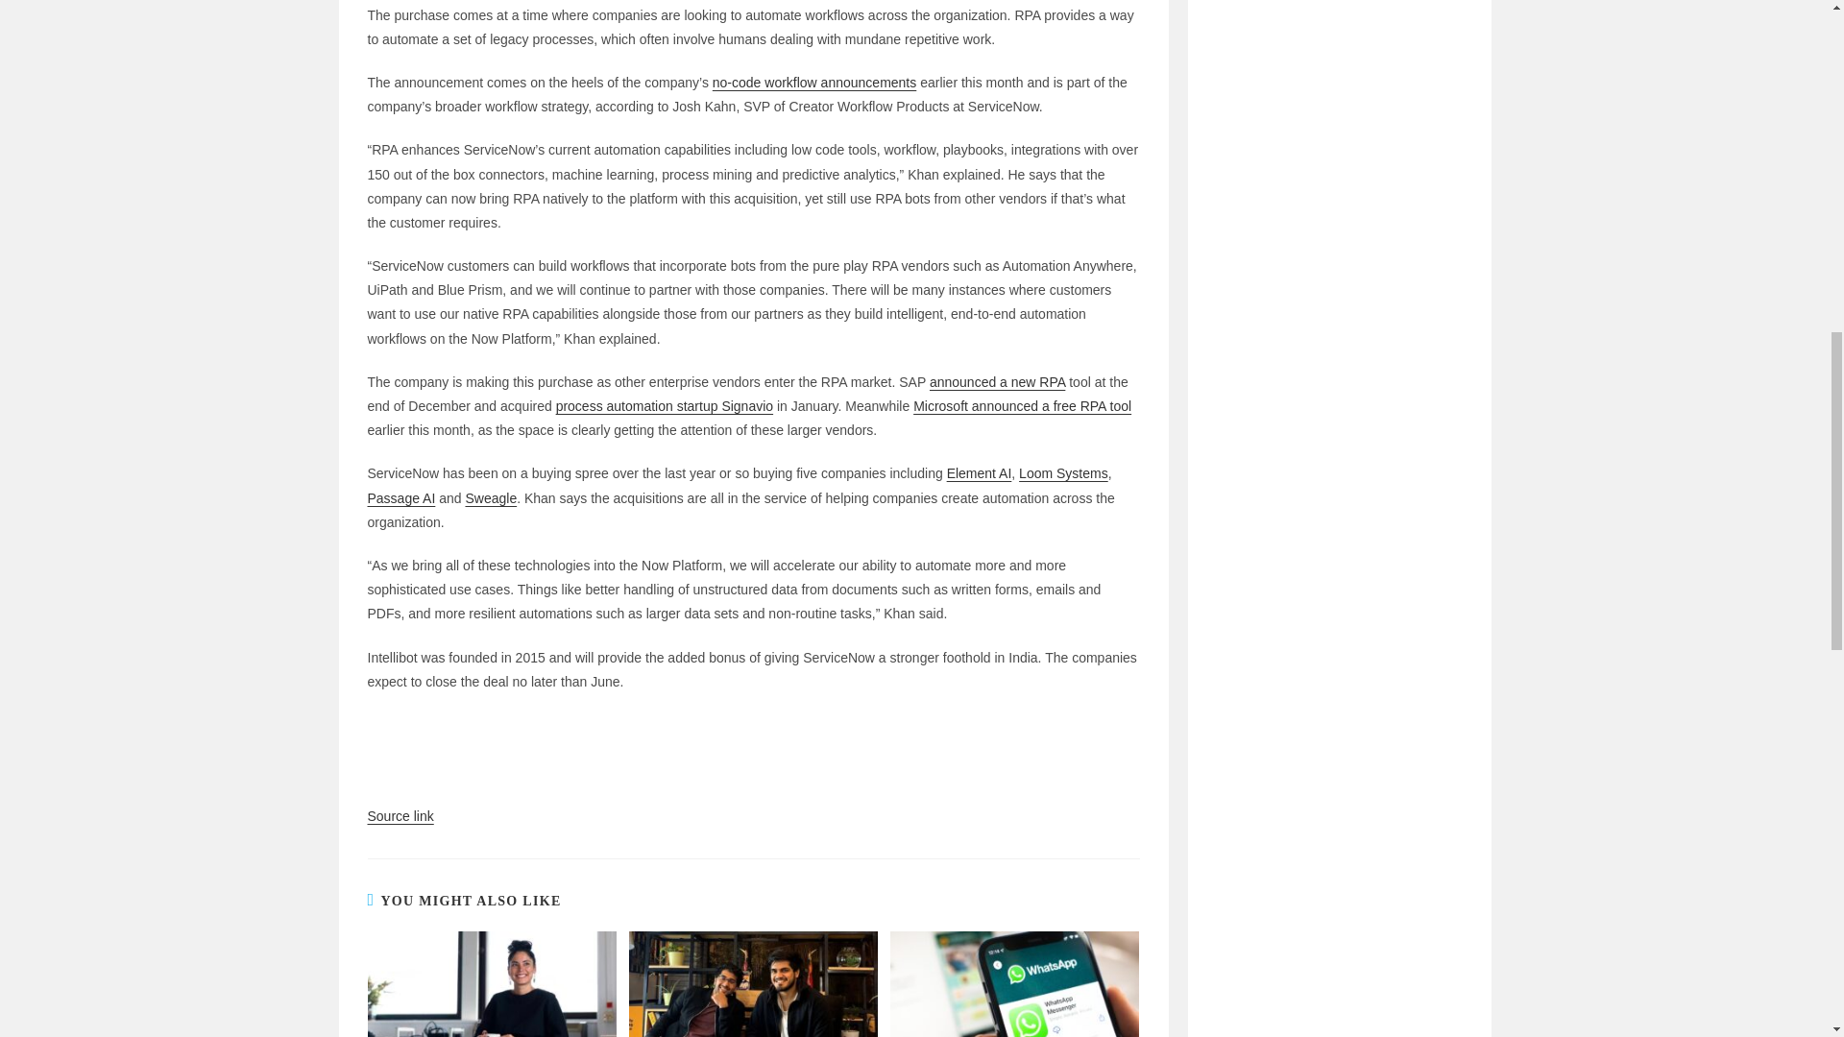  I want to click on Loom Systems, so click(1063, 472).